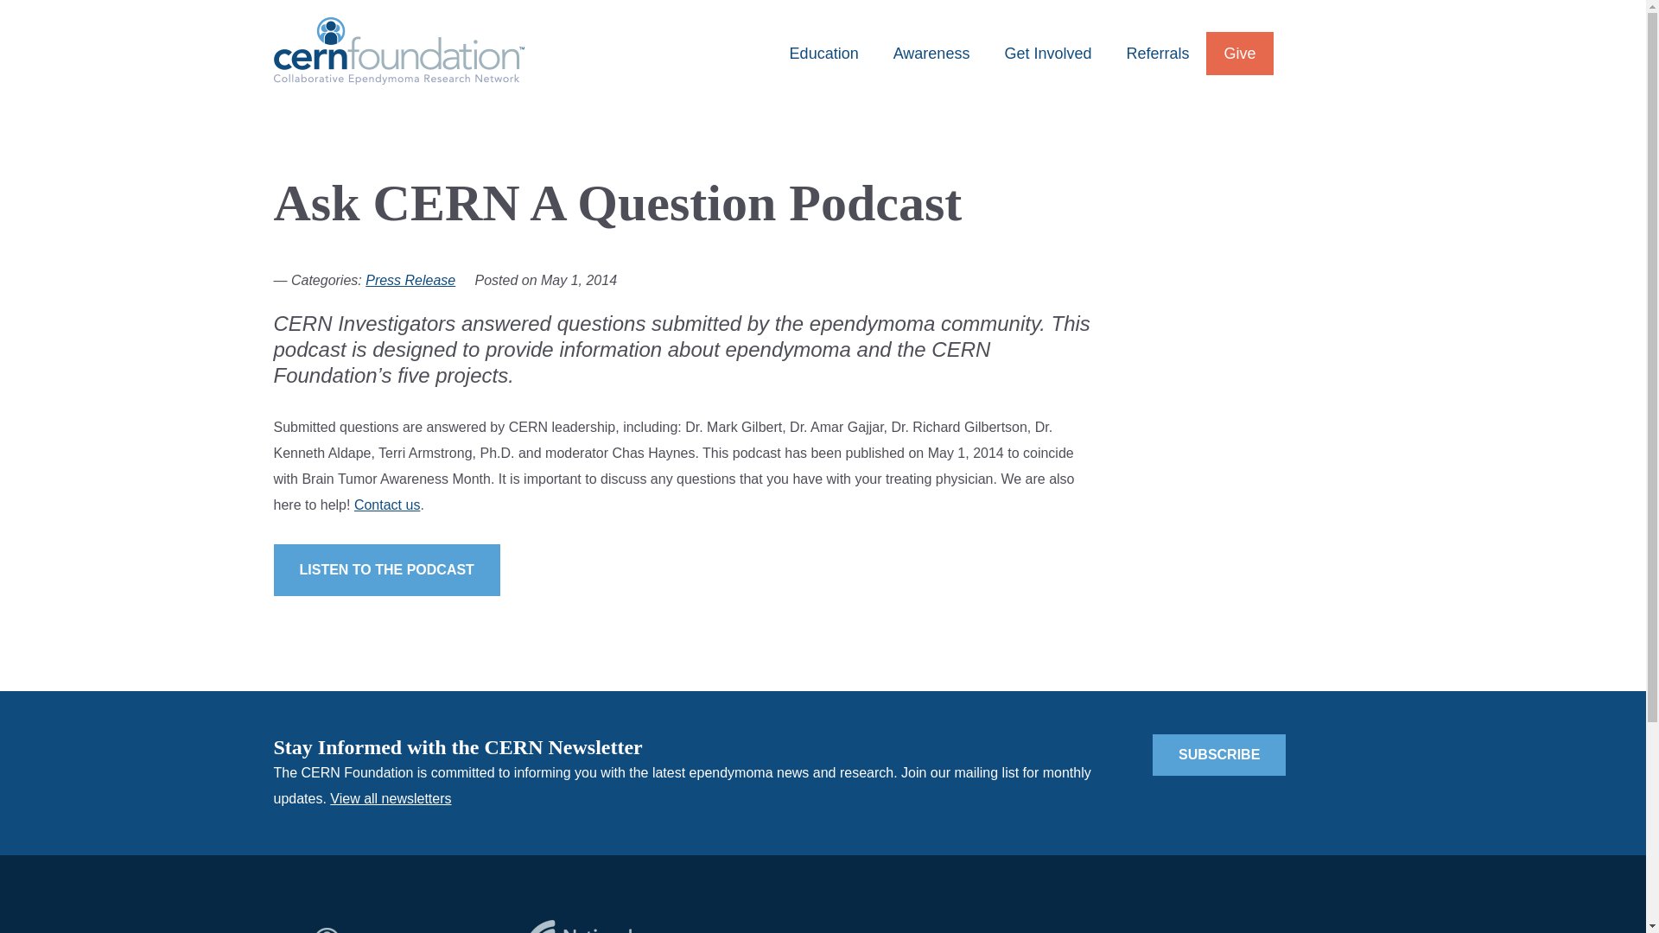 Image resolution: width=1659 pixels, height=933 pixels. What do you see at coordinates (391, 798) in the screenshot?
I see `View all newsletters` at bounding box center [391, 798].